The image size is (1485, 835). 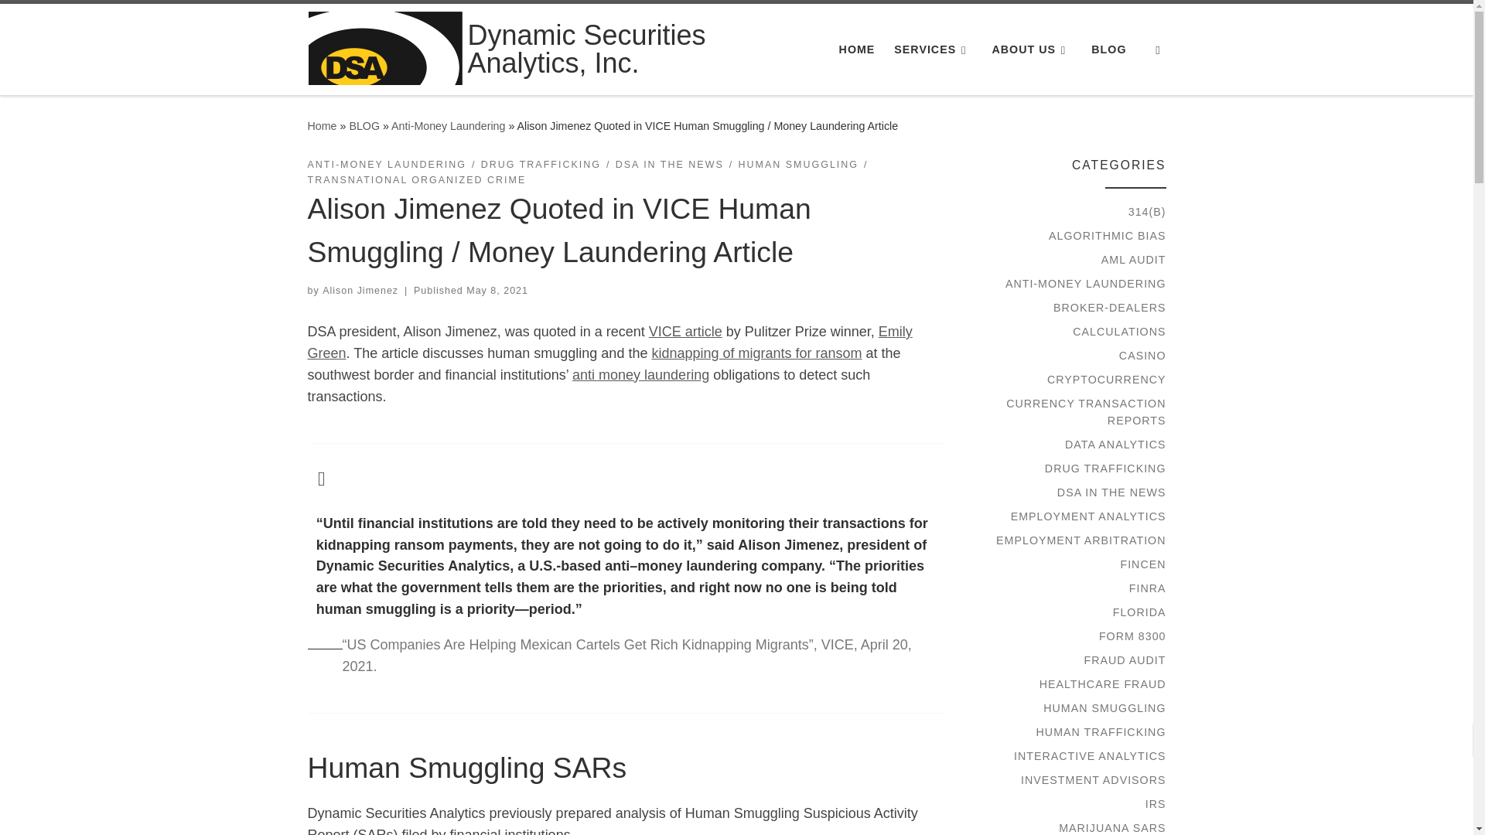 I want to click on View all posts in Transnational Organized Crime, so click(x=417, y=180).